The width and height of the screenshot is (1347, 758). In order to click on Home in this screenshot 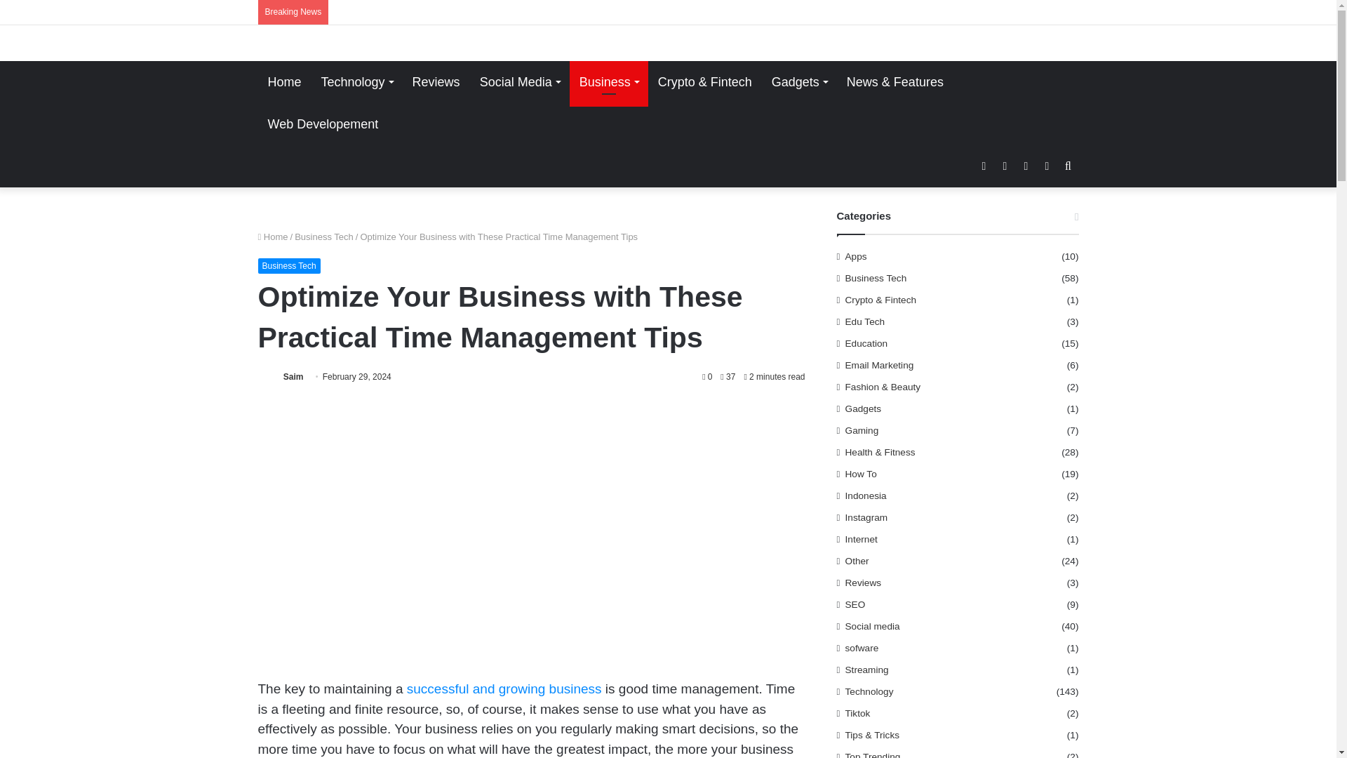, I will do `click(285, 81)`.